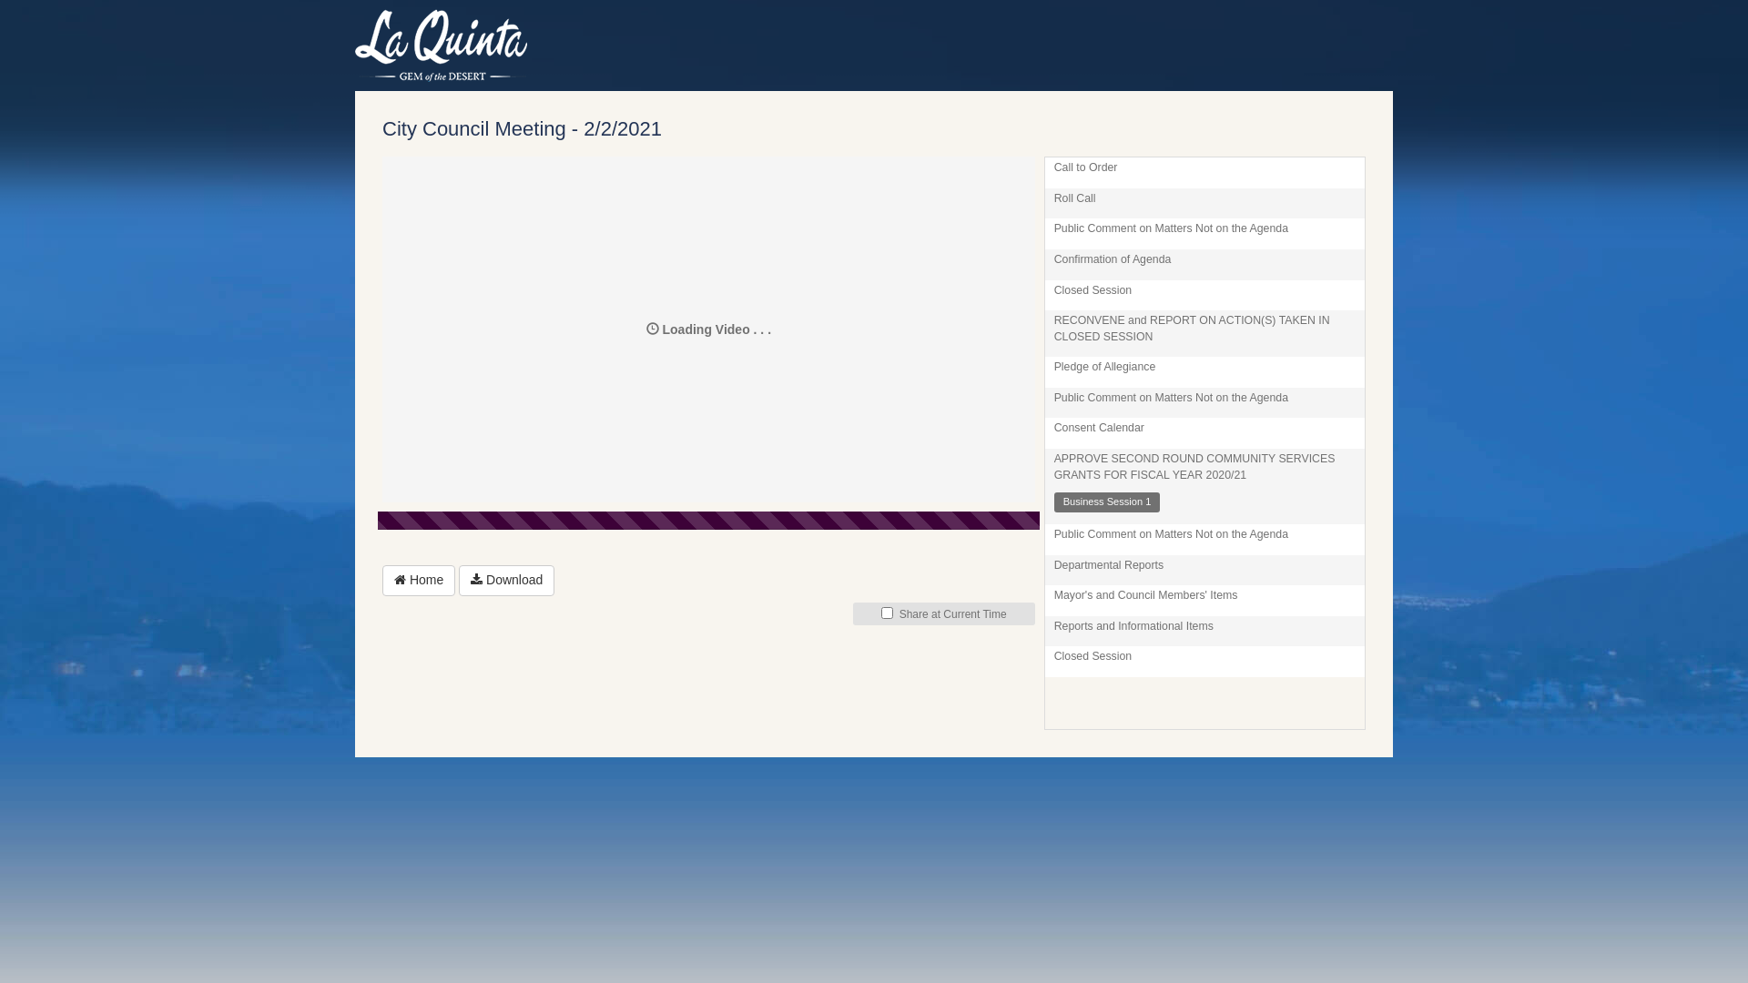  What do you see at coordinates (419, 581) in the screenshot?
I see `Home` at bounding box center [419, 581].